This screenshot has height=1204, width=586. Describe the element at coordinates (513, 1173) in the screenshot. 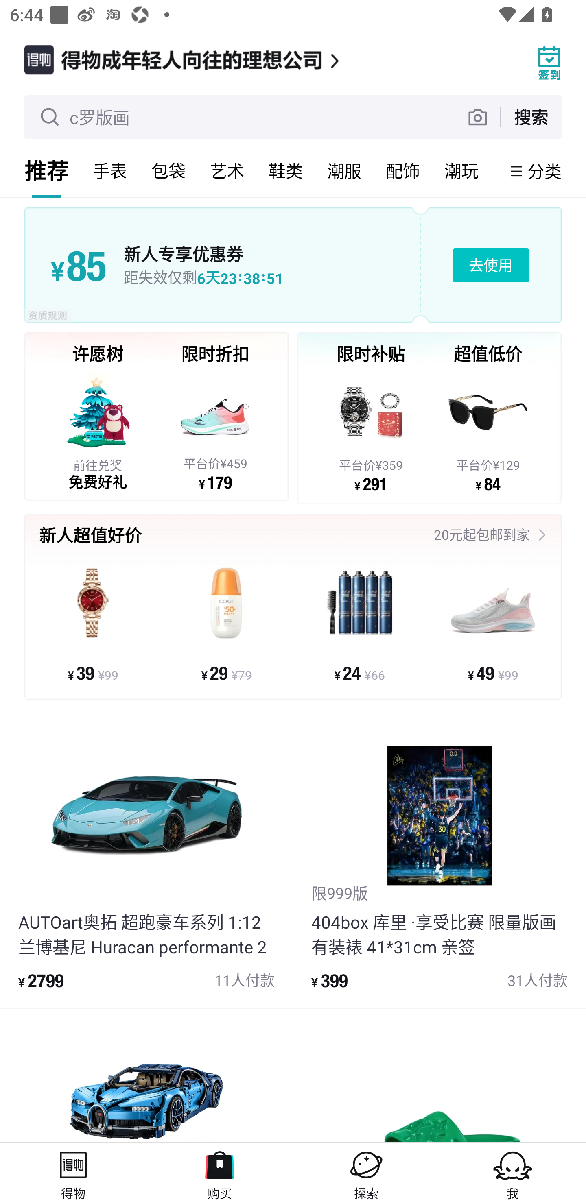

I see `我` at that location.